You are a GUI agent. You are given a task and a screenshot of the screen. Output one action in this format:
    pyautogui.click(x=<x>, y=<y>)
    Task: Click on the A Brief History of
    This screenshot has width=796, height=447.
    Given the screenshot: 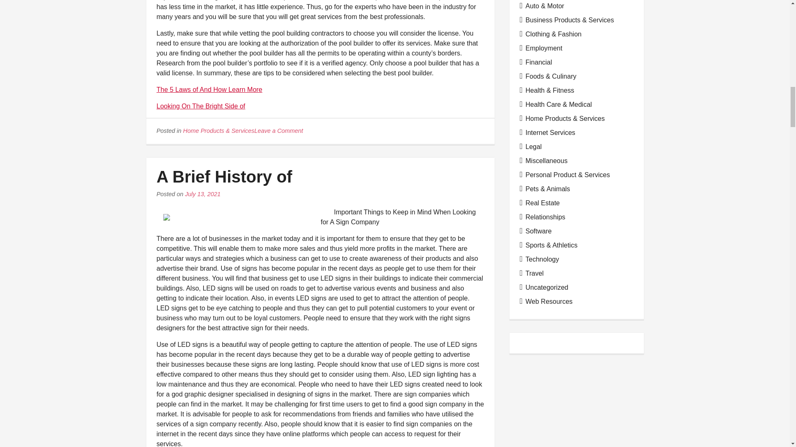 What is the action you would take?
    pyautogui.click(x=224, y=177)
    